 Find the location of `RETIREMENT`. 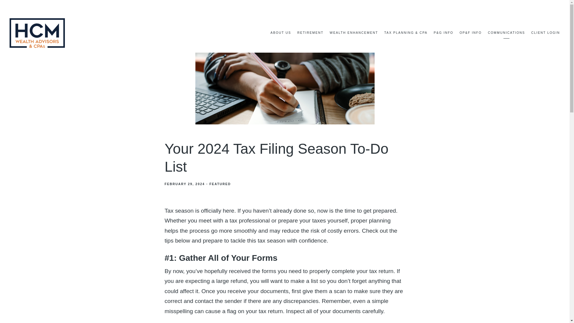

RETIREMENT is located at coordinates (310, 33).